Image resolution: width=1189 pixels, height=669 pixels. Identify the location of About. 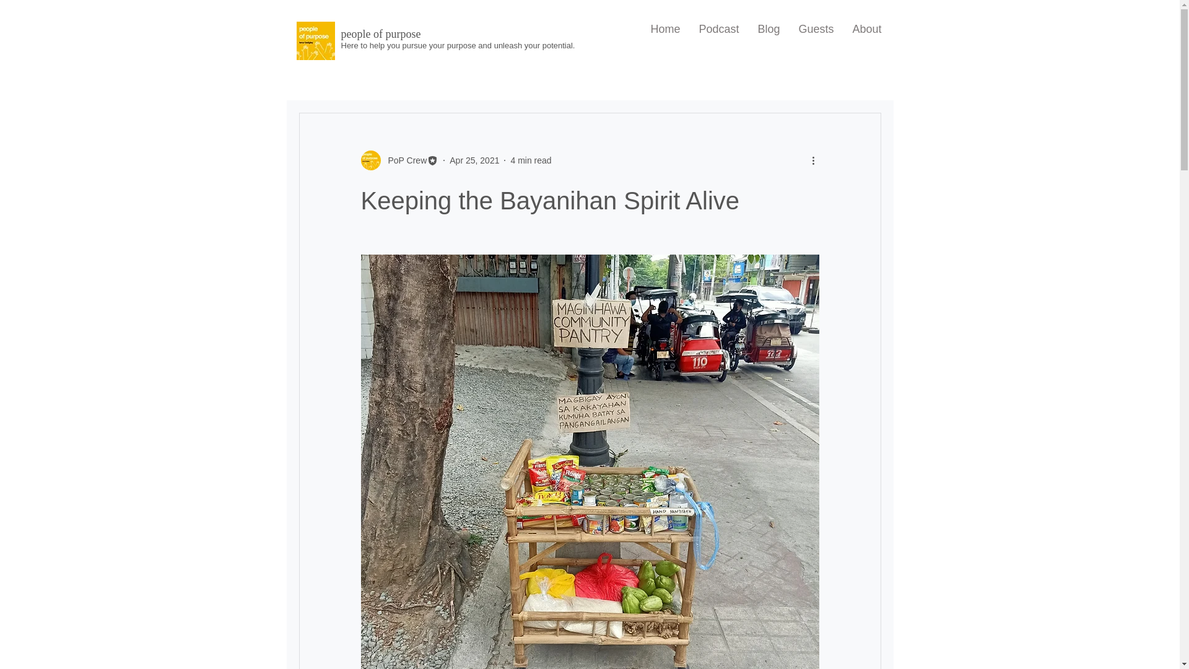
(867, 29).